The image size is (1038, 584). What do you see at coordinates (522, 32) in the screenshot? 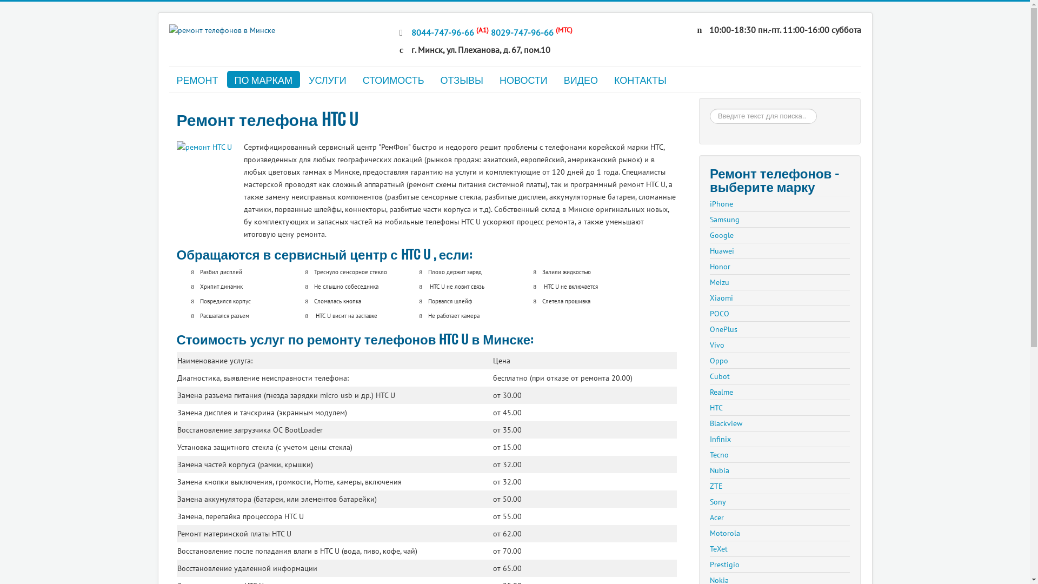
I see `8029-747-96-66` at bounding box center [522, 32].